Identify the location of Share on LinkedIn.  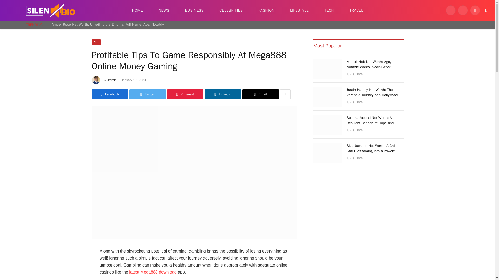
(223, 94).